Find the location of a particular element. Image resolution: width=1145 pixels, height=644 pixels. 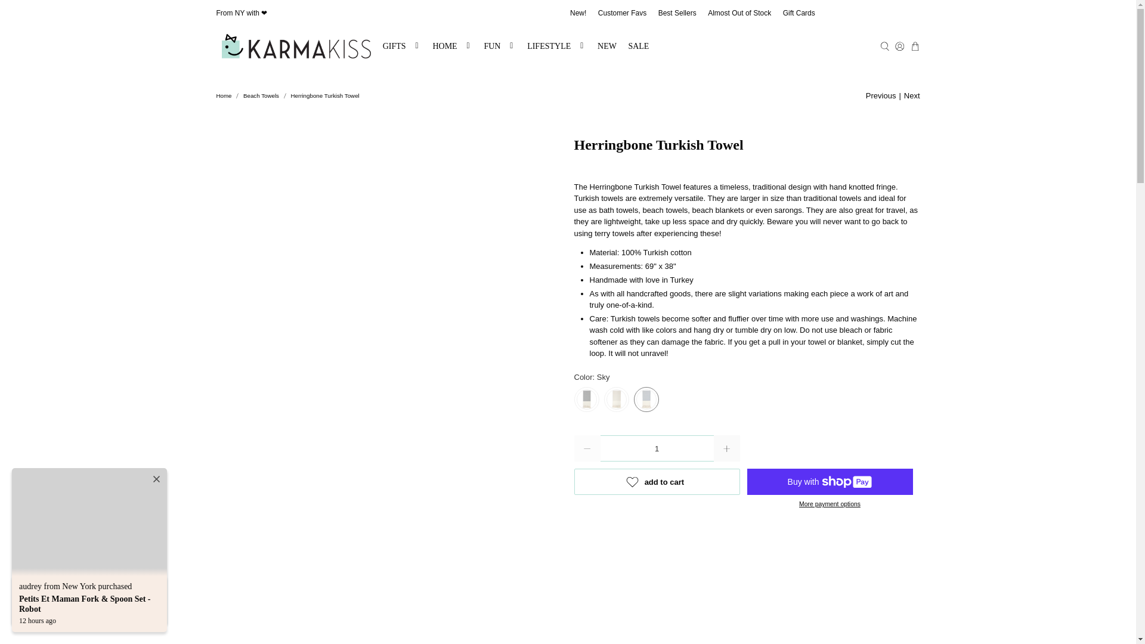

HOME is located at coordinates (453, 47).